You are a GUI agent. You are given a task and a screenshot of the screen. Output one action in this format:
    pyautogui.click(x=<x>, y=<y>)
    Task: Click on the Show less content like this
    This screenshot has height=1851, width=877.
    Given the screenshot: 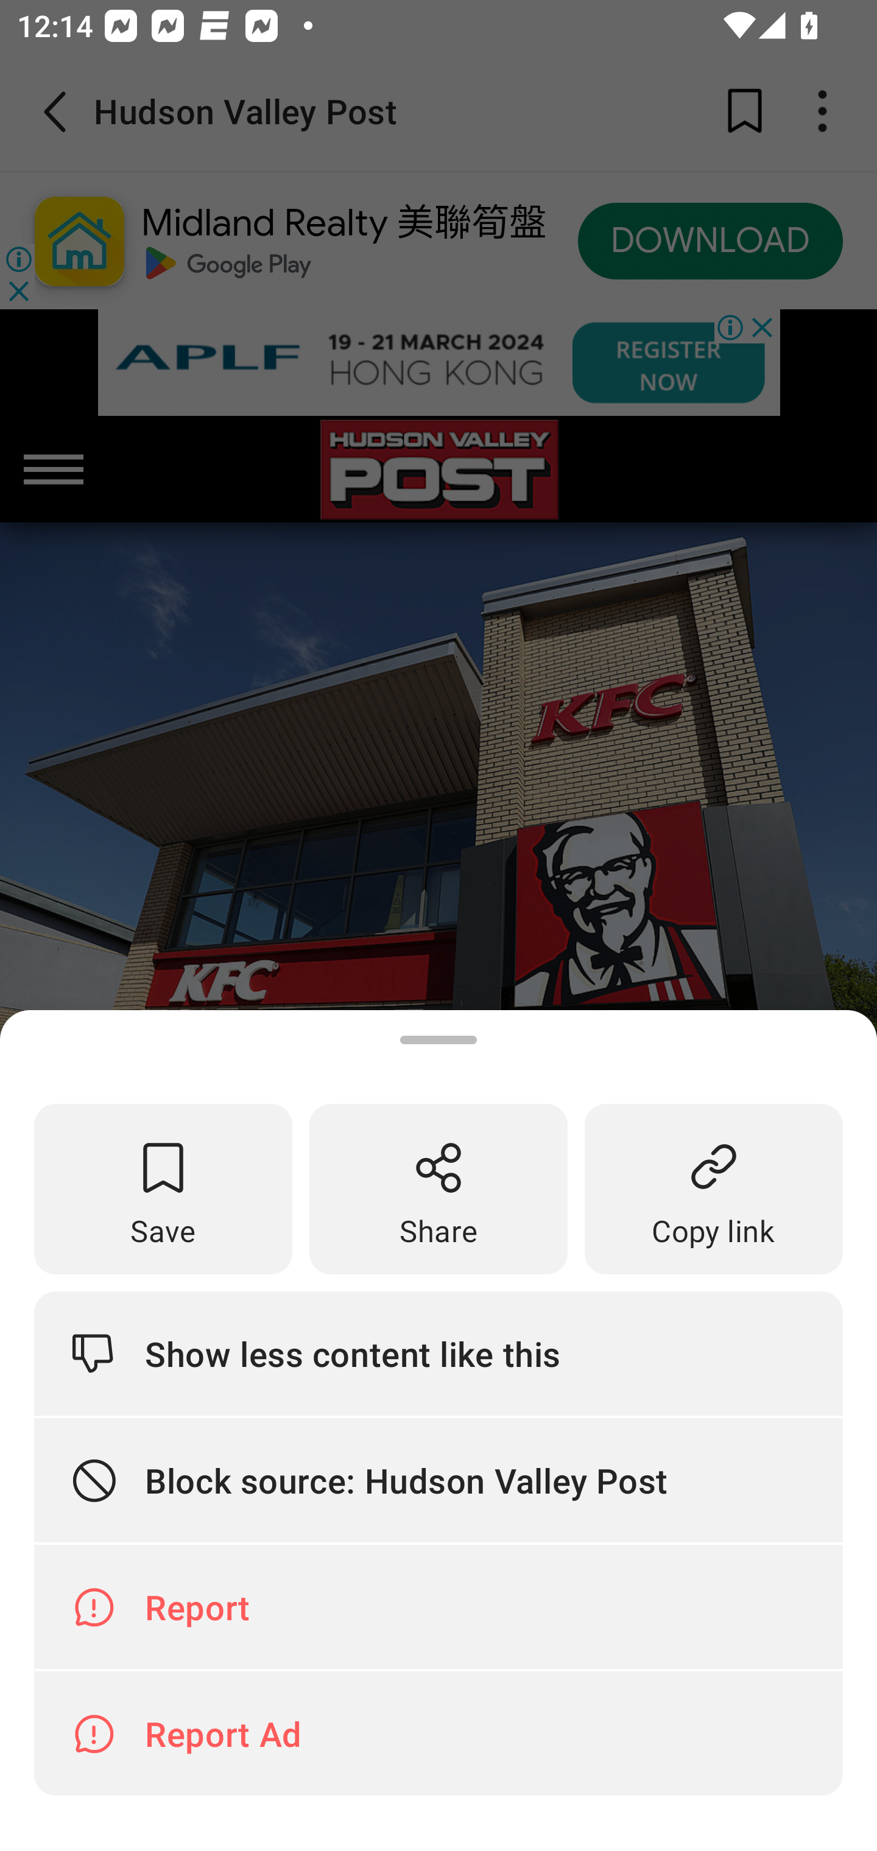 What is the action you would take?
    pyautogui.click(x=438, y=1354)
    